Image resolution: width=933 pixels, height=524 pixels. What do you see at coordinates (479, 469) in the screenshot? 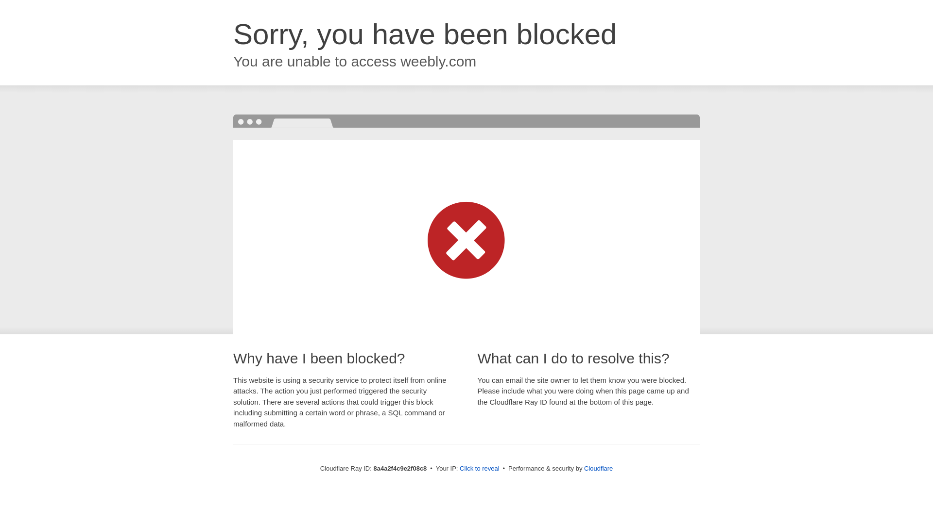
I see `Click to reveal` at bounding box center [479, 469].